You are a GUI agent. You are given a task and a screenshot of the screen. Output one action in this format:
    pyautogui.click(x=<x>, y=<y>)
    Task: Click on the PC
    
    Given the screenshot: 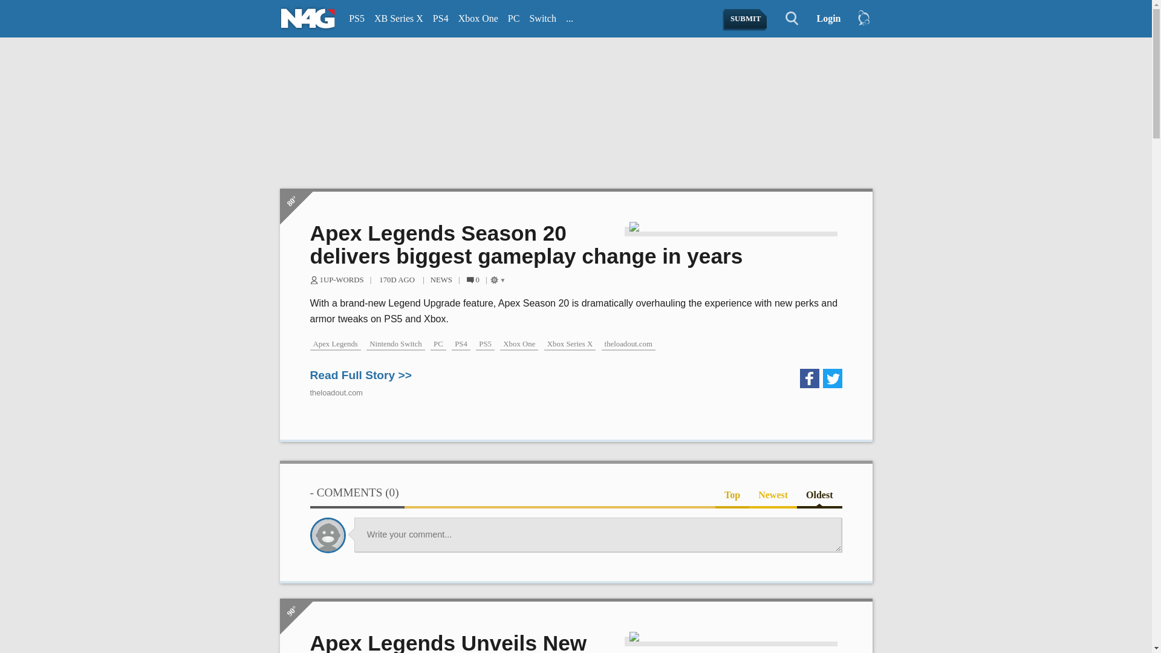 What is the action you would take?
    pyautogui.click(x=513, y=19)
    